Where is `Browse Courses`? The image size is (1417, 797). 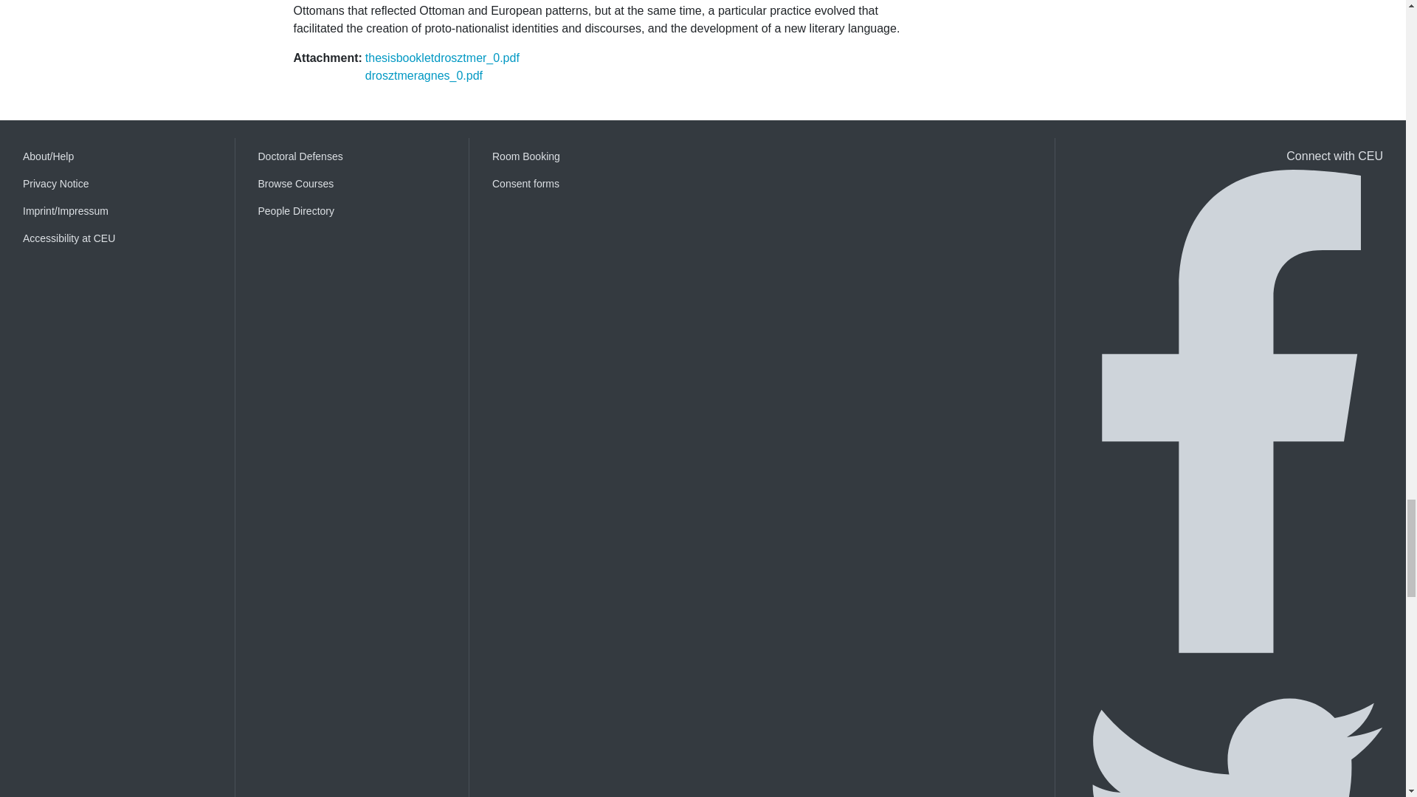
Browse Courses is located at coordinates (352, 184).